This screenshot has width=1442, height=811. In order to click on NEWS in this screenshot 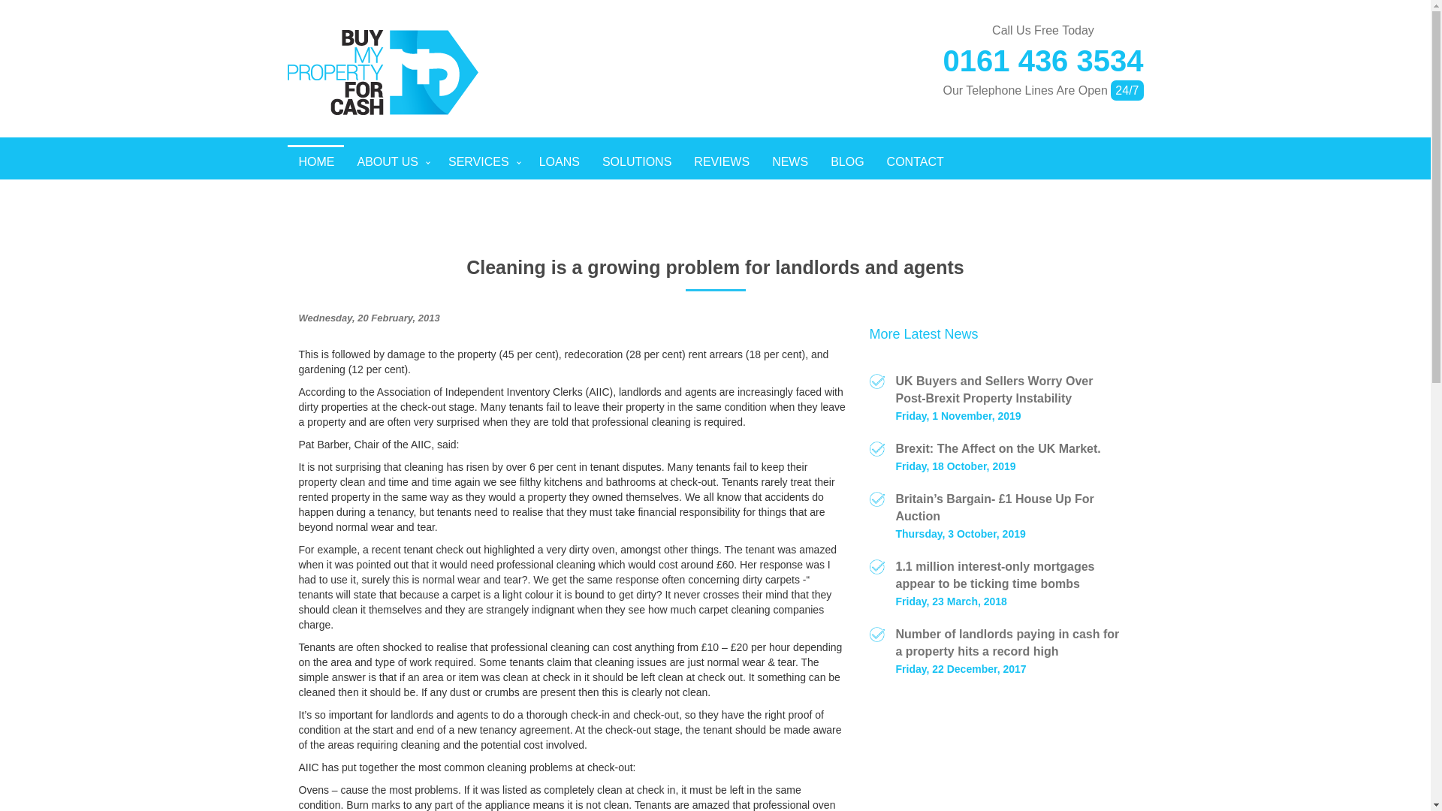, I will do `click(790, 162)`.